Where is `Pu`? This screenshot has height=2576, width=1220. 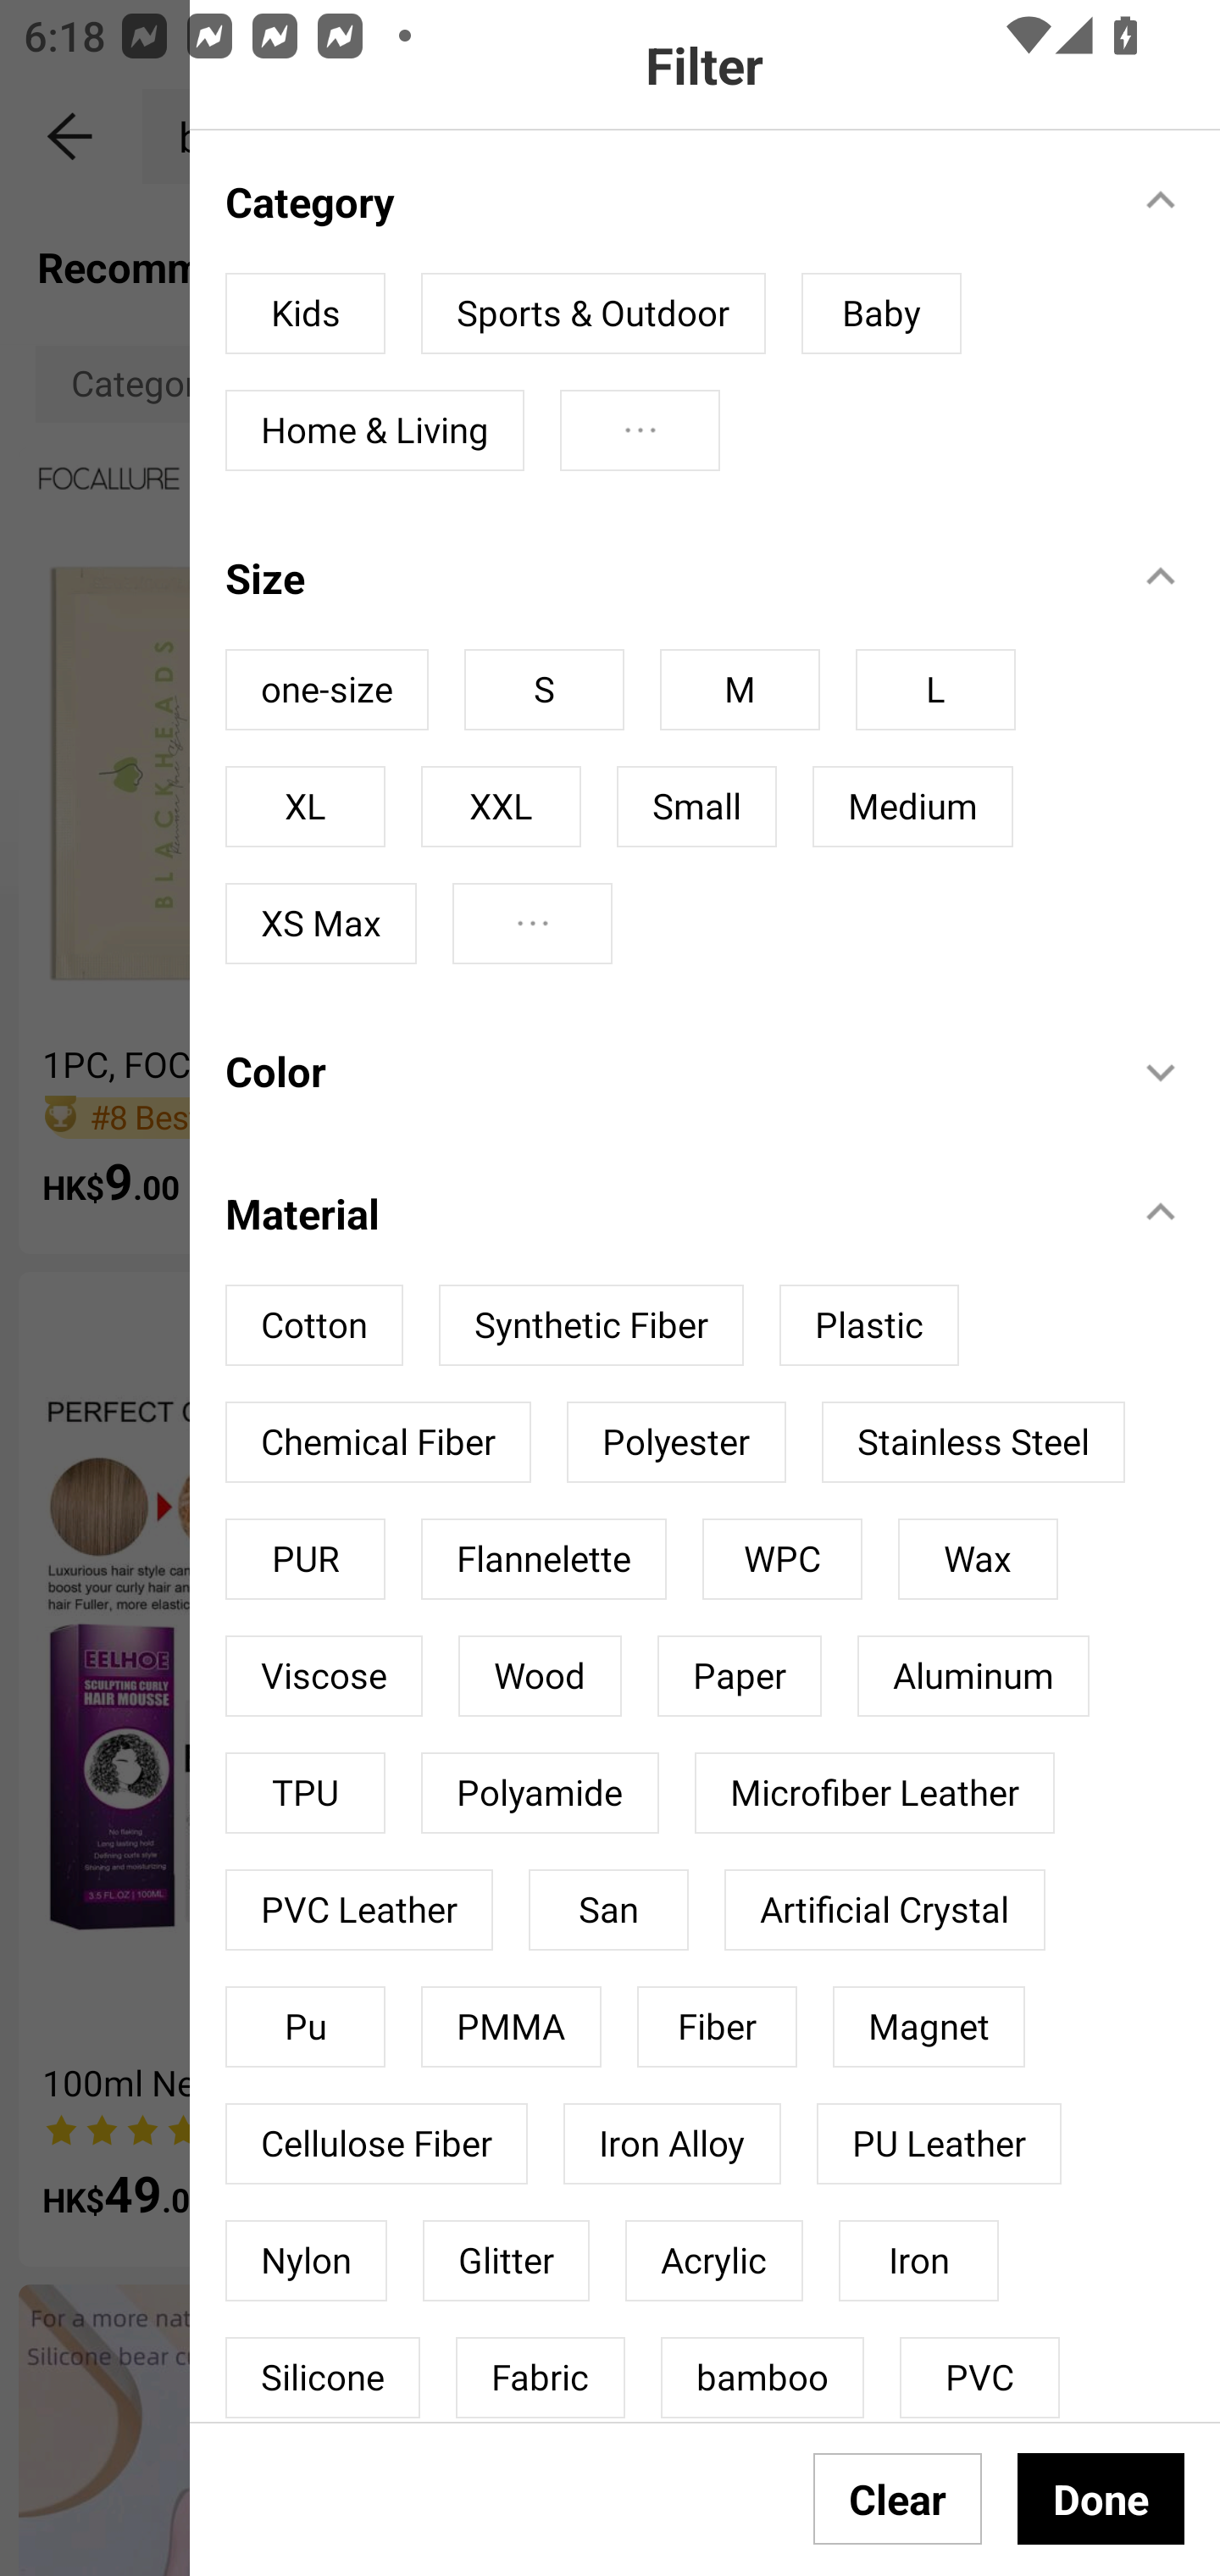 Pu is located at coordinates (305, 2027).